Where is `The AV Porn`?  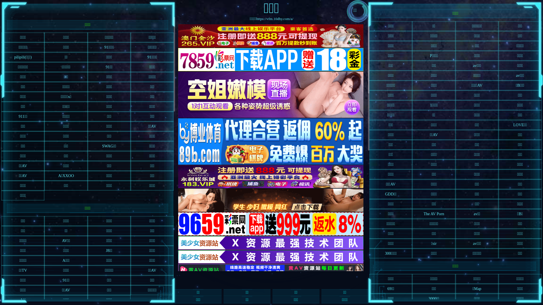
The AV Porn is located at coordinates (434, 214).